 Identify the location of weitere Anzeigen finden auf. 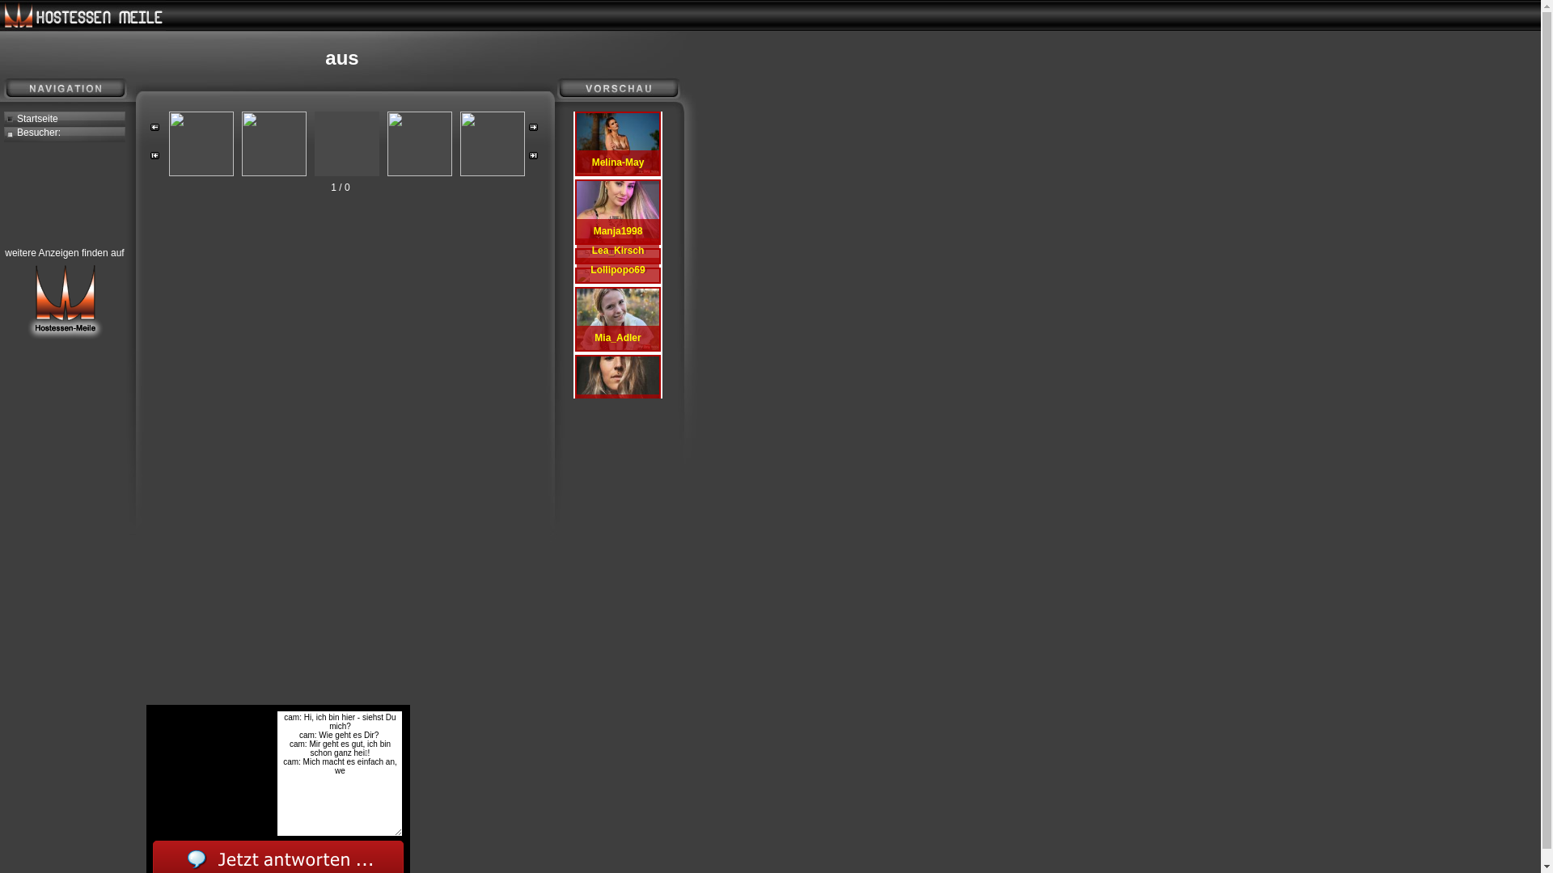
(65, 294).